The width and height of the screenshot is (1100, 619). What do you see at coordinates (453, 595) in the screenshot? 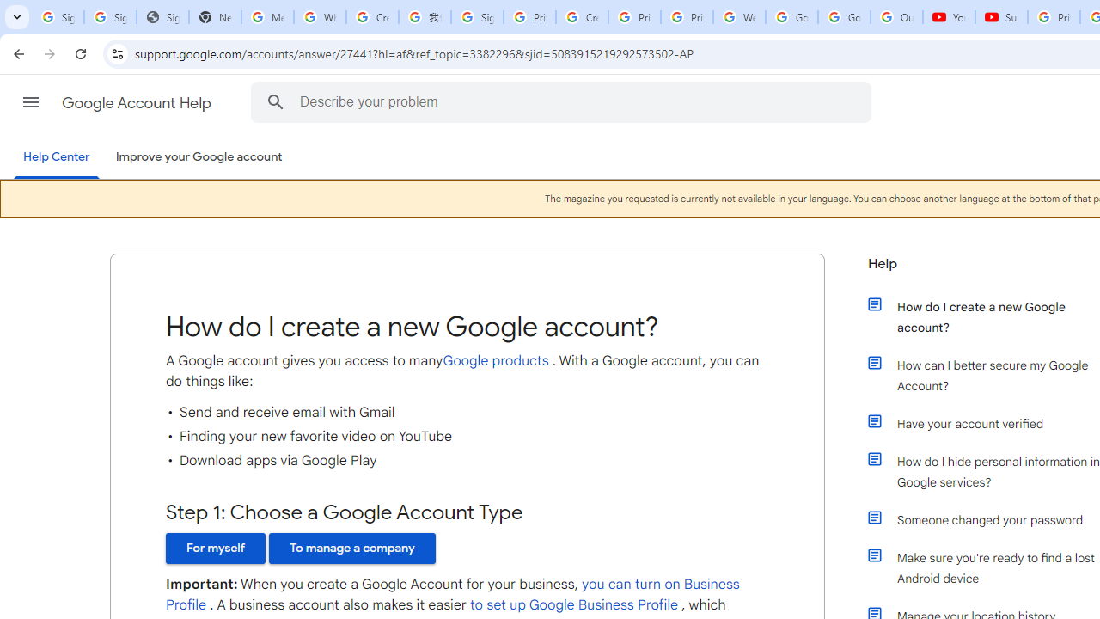
I see `you can turn on Business Profile` at bounding box center [453, 595].